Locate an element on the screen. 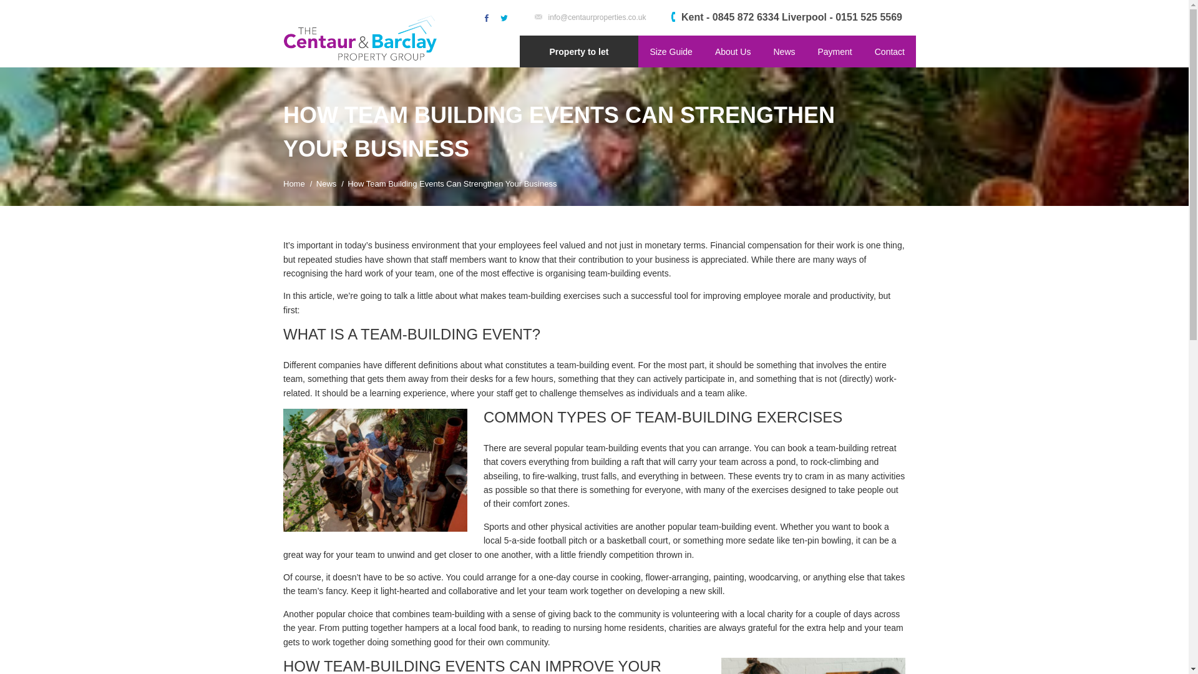 The image size is (1198, 674). Size Guide is located at coordinates (671, 51).